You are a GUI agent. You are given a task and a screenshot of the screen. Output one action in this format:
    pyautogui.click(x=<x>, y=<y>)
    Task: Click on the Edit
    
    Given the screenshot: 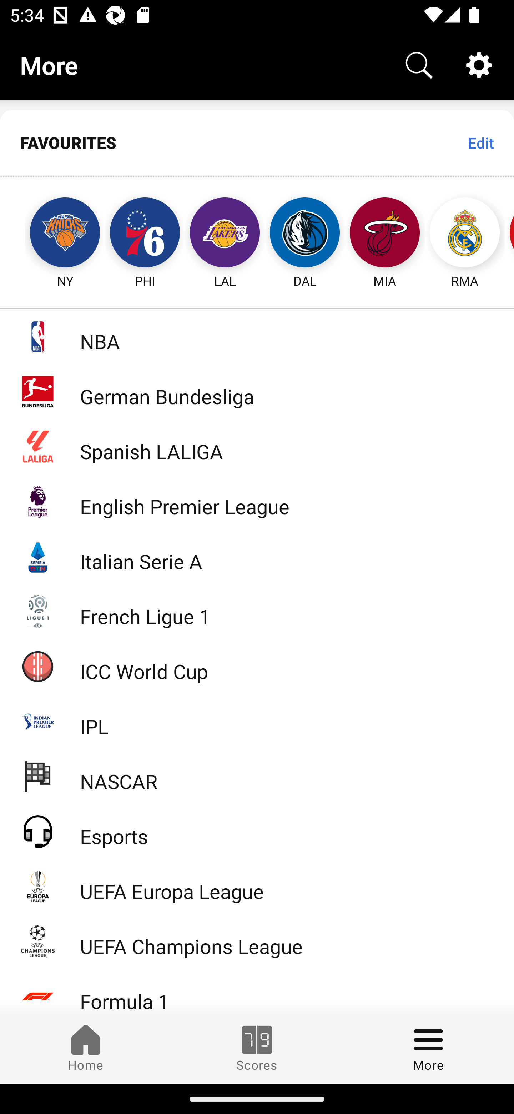 What is the action you would take?
    pyautogui.click(x=480, y=142)
    